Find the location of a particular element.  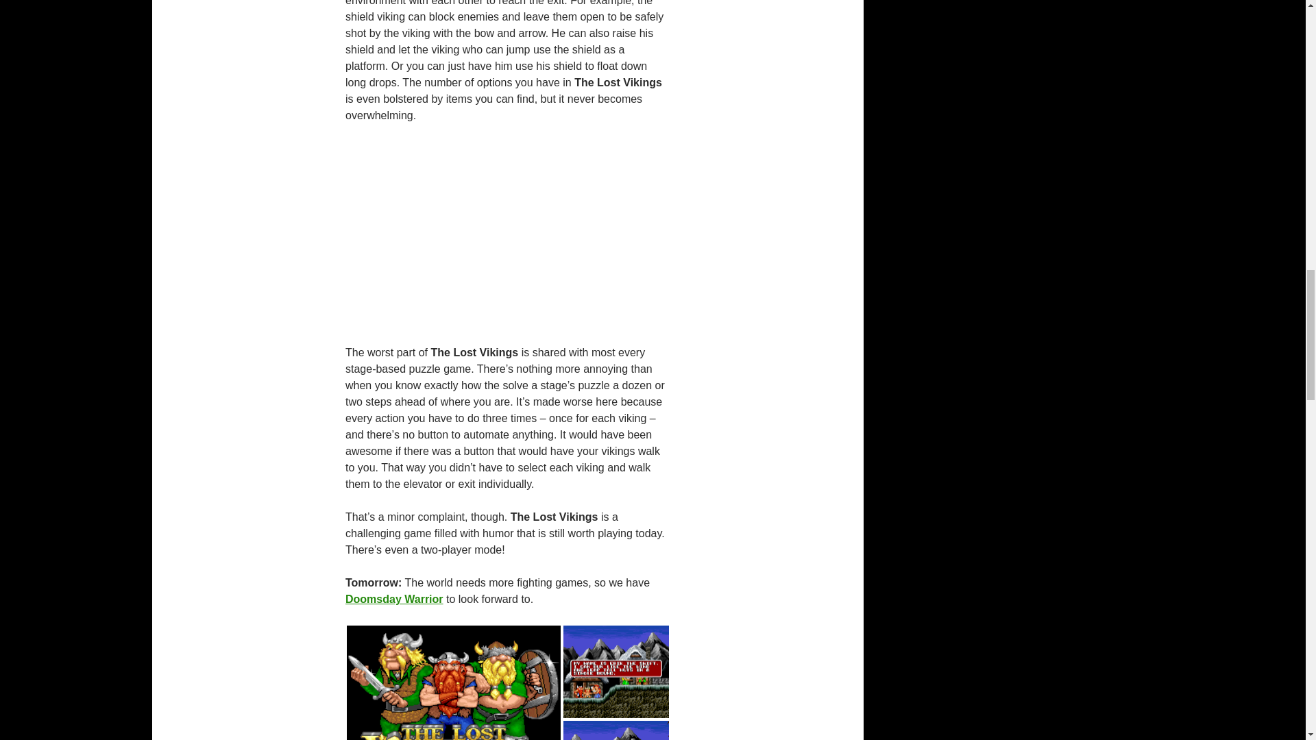

The Lost Vikings 02 is located at coordinates (616, 671).